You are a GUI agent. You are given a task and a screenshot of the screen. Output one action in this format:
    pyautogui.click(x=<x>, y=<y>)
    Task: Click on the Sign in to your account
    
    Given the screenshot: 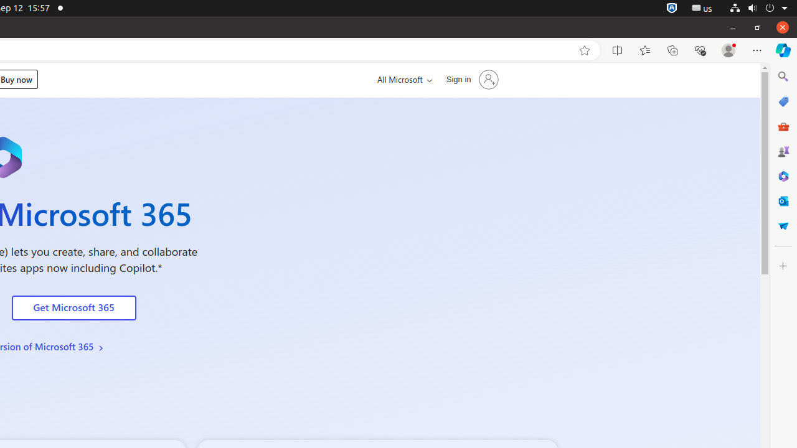 What is the action you would take?
    pyautogui.click(x=471, y=80)
    